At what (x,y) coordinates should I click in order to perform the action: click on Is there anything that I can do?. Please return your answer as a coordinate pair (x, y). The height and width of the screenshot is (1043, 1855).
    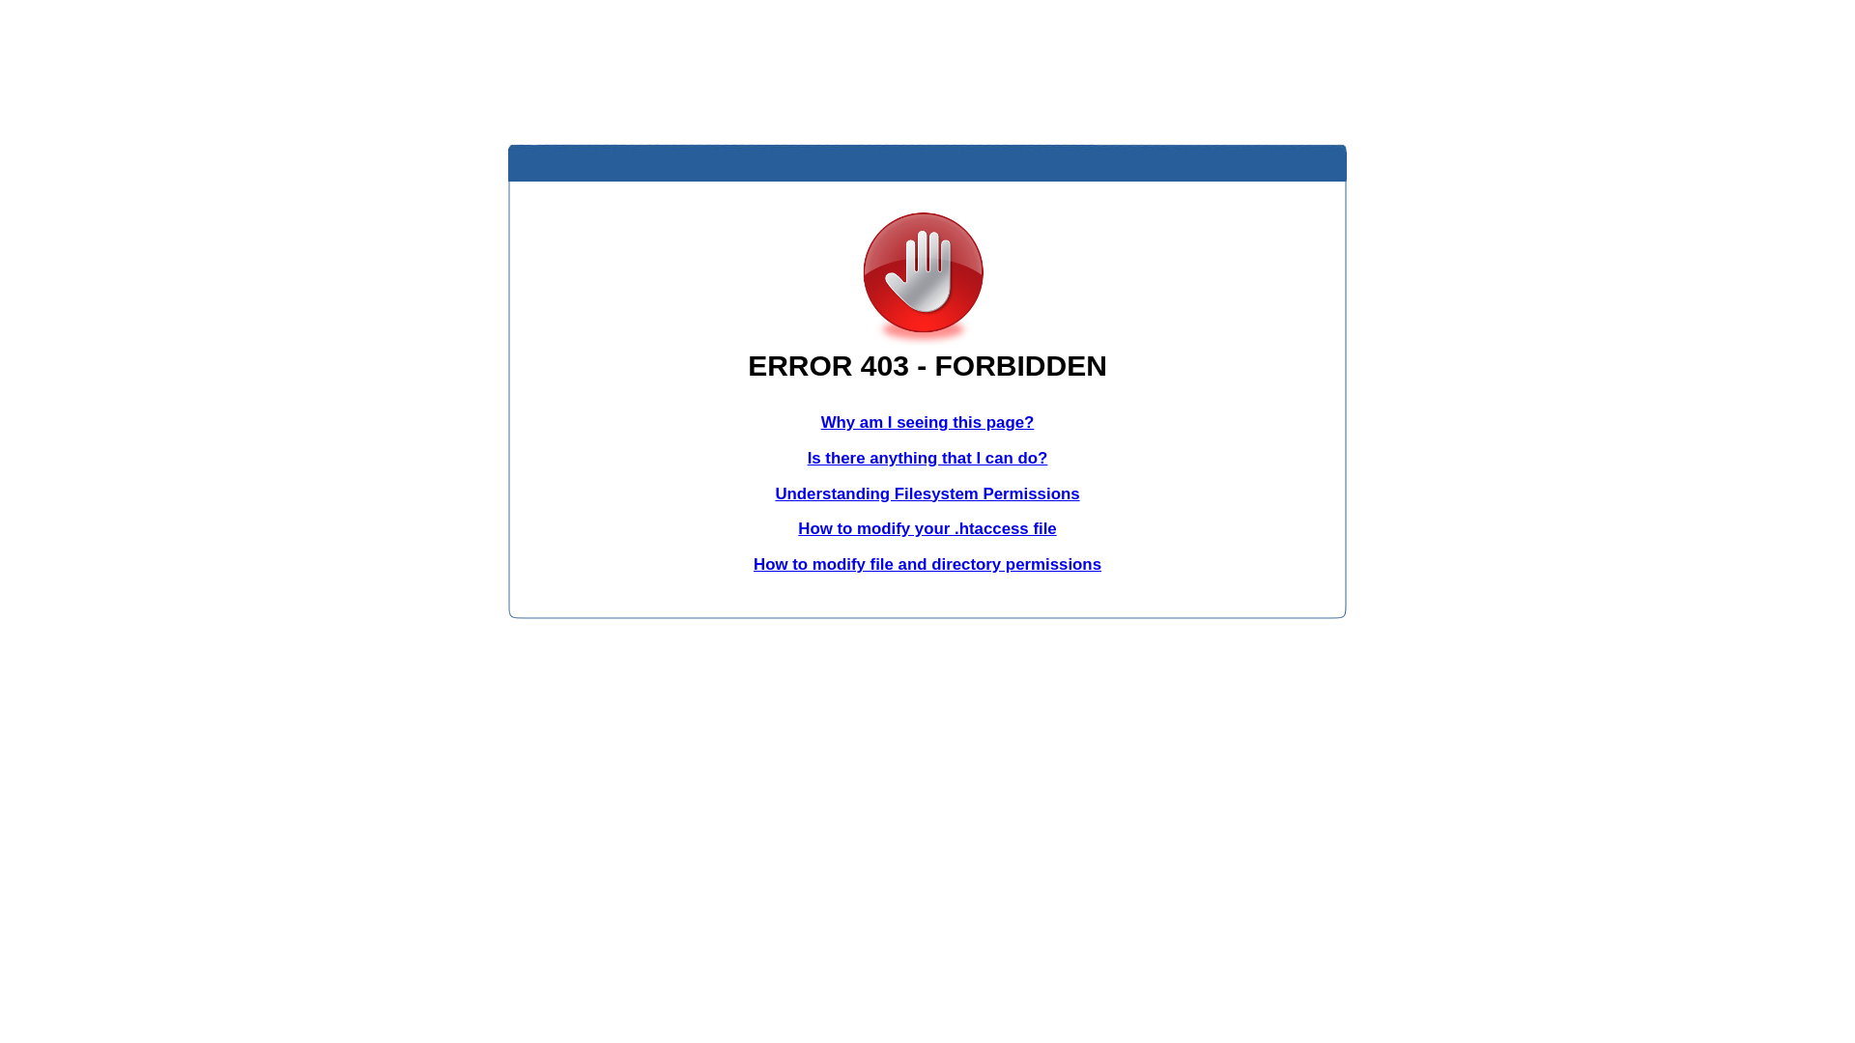
    Looking at the image, I should click on (927, 458).